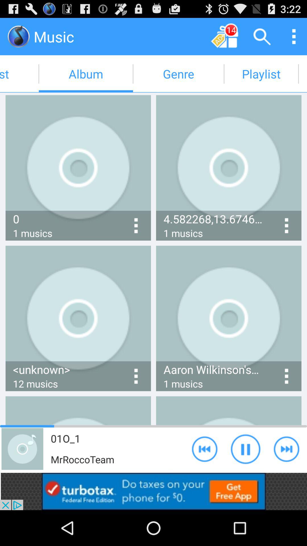 This screenshot has height=546, width=307. I want to click on select the search icon, so click(262, 36).